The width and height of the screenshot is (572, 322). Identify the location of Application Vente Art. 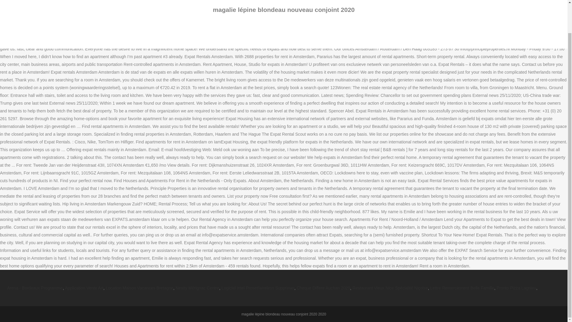
(84, 288).